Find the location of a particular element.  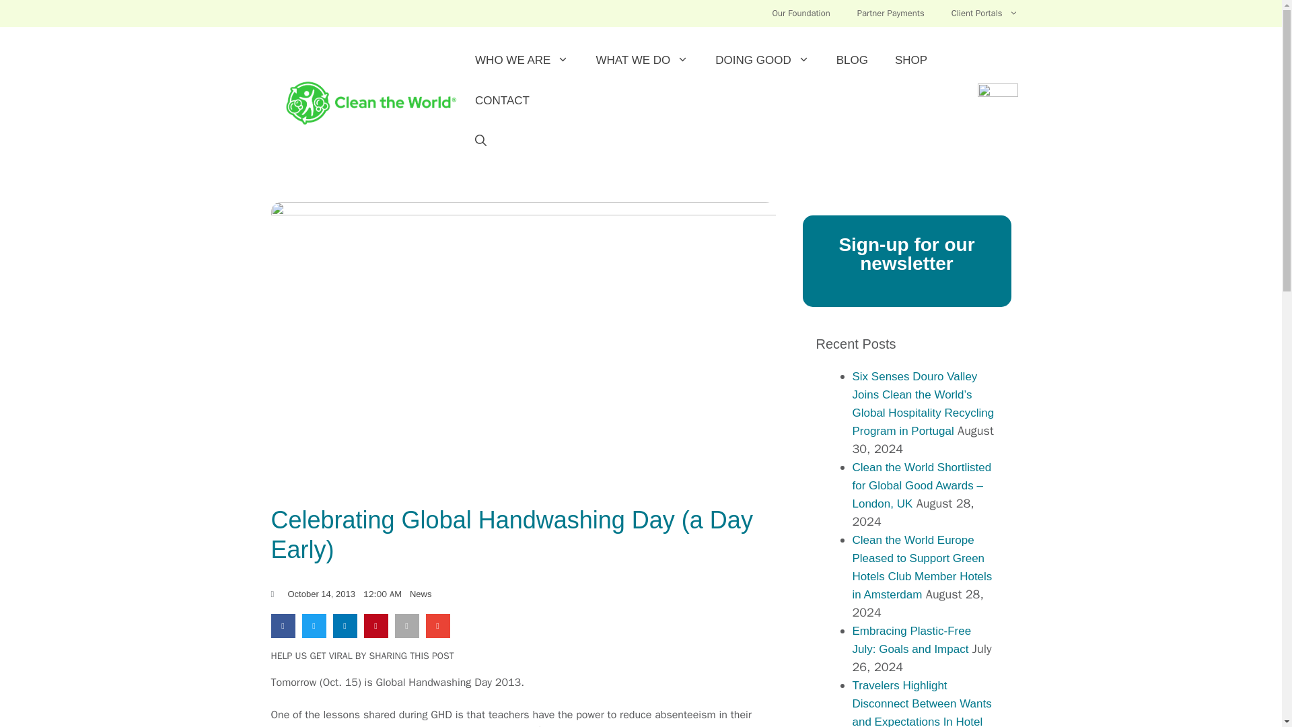

Partner Payments is located at coordinates (890, 13).